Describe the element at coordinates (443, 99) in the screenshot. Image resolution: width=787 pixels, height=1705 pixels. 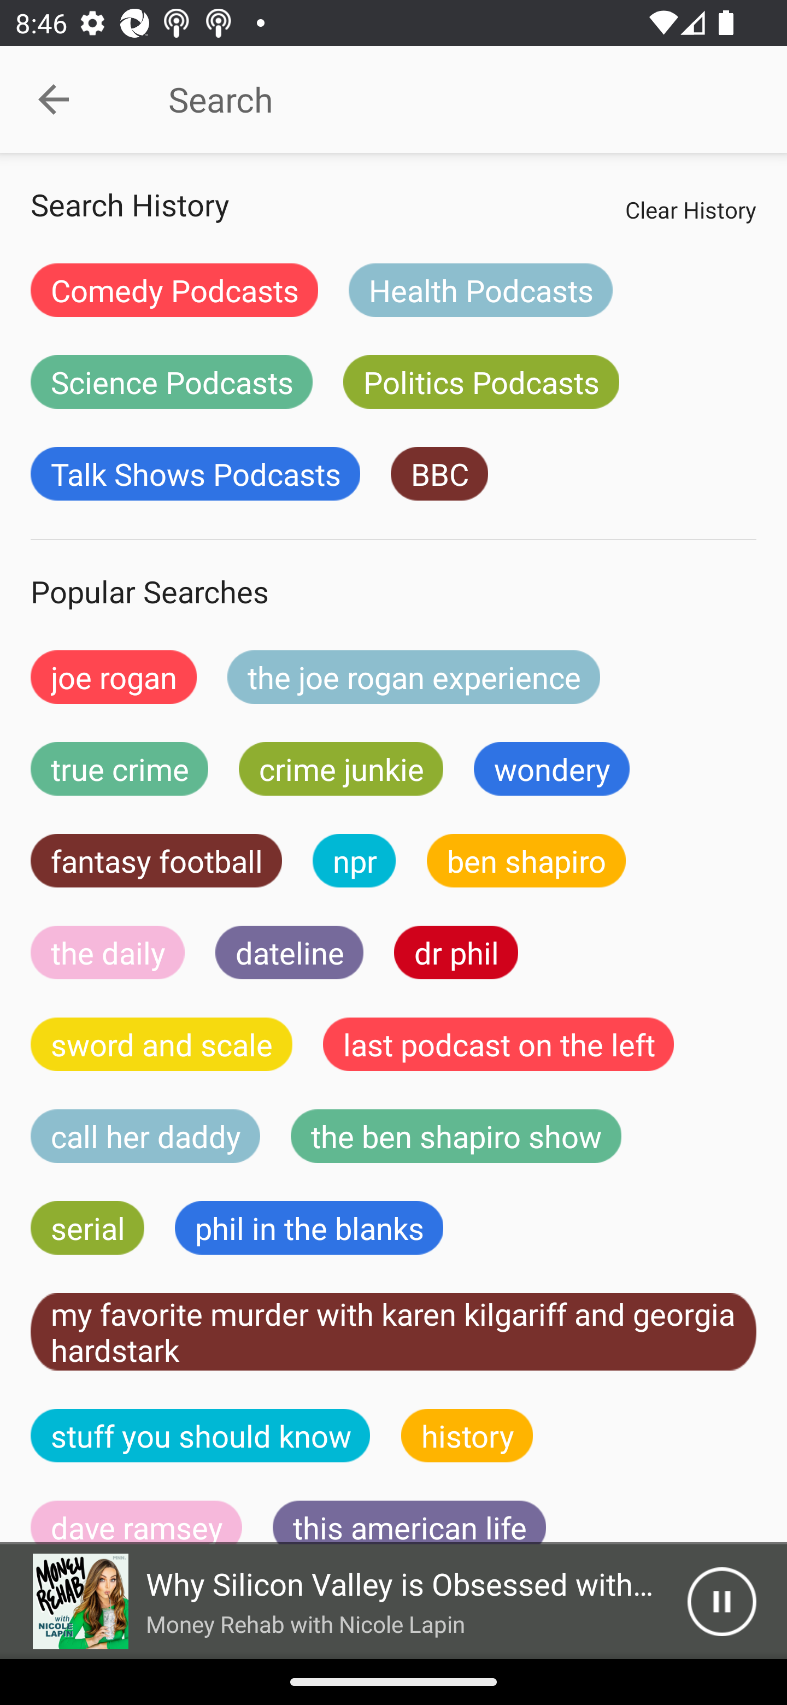
I see `Search` at that location.